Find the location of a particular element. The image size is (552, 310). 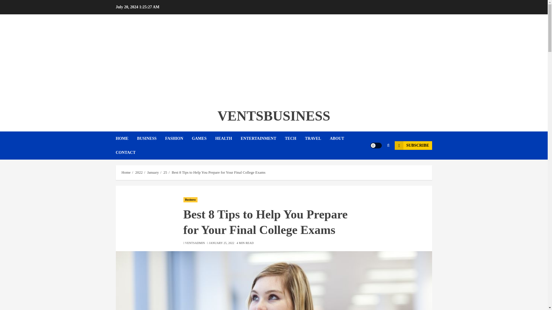

ENTERTAINMENT is located at coordinates (263, 138).